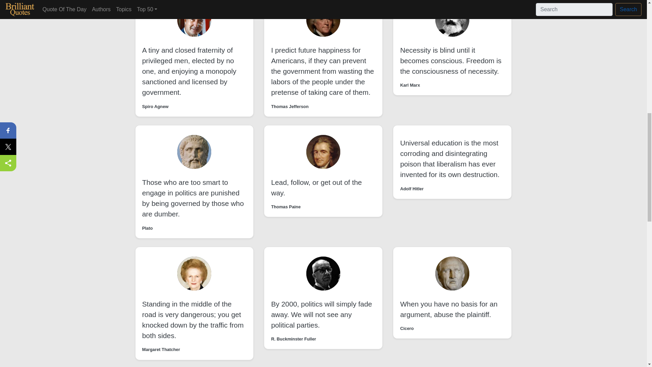 This screenshot has width=652, height=367. I want to click on Plato, so click(147, 228).